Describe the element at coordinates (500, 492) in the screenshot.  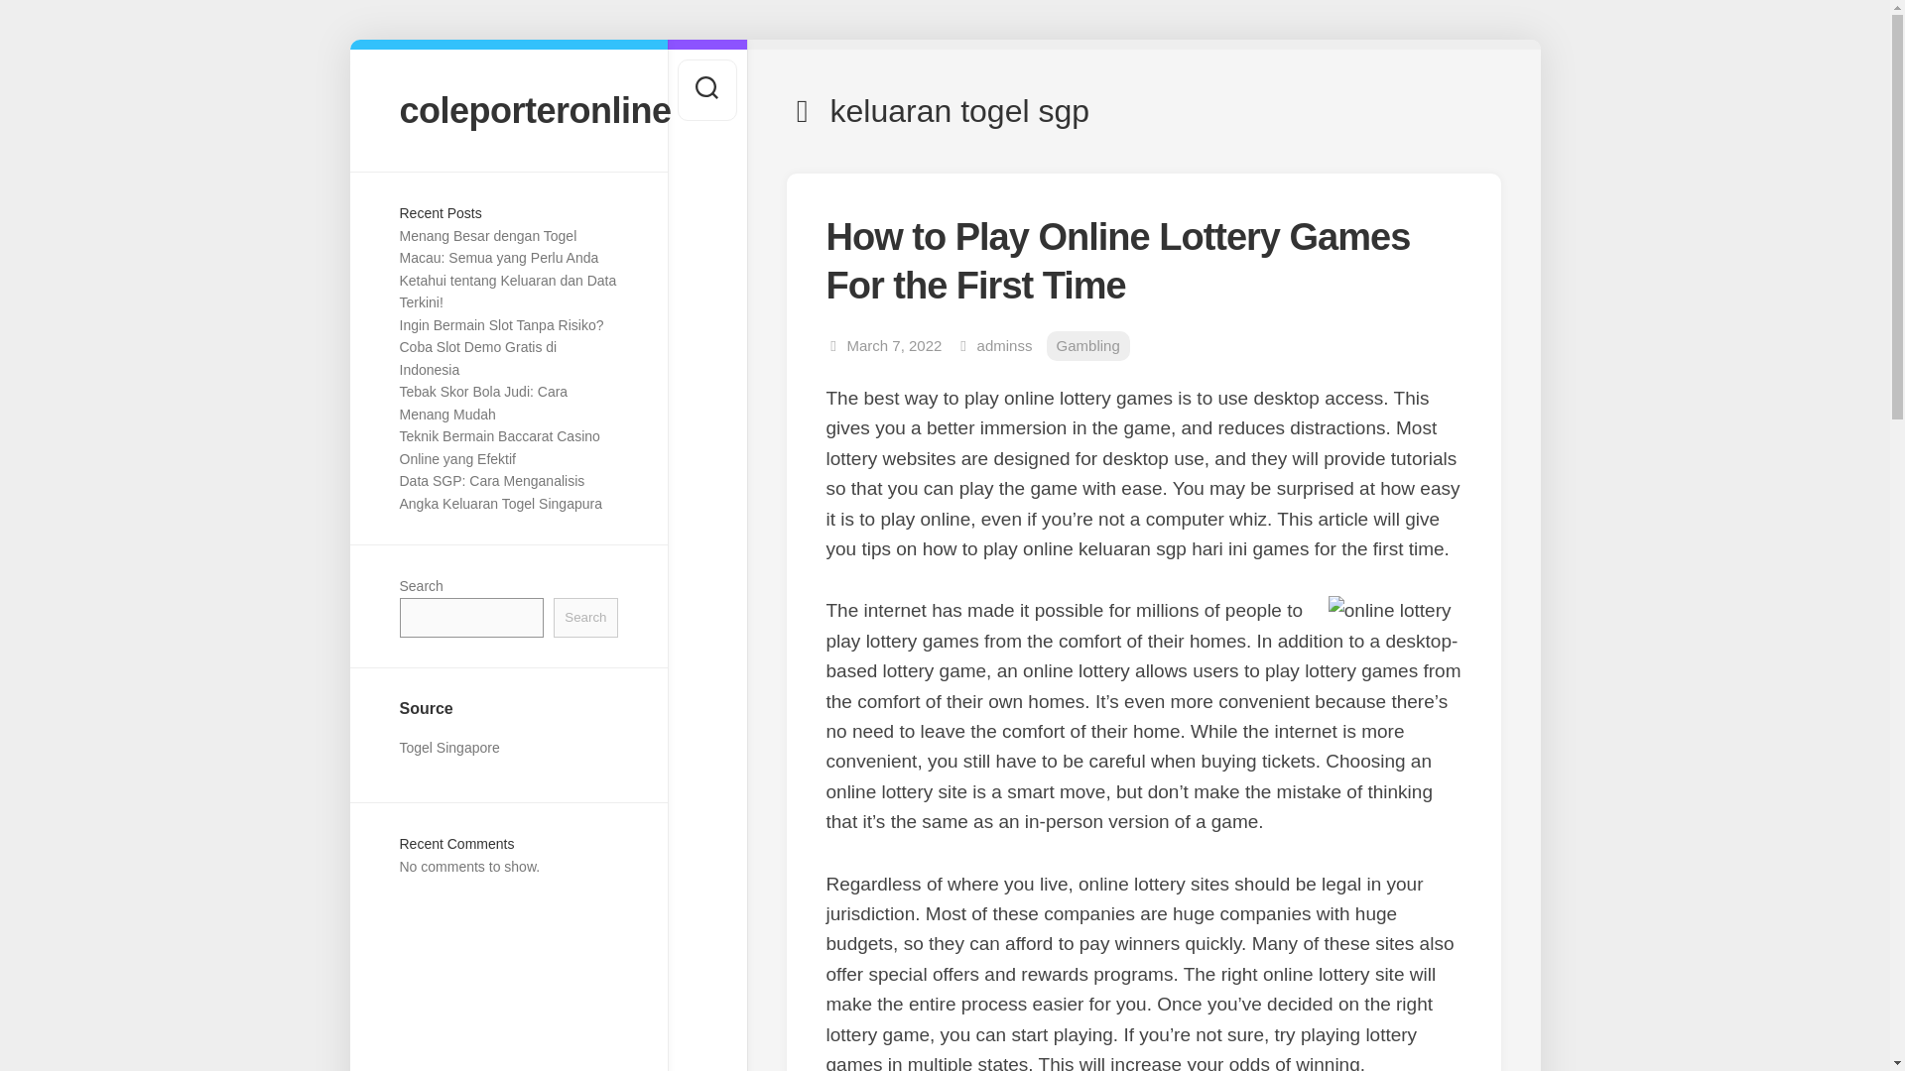
I see `Data SGP: Cara Menganalisis Angka Keluaran Togel Singapura` at that location.